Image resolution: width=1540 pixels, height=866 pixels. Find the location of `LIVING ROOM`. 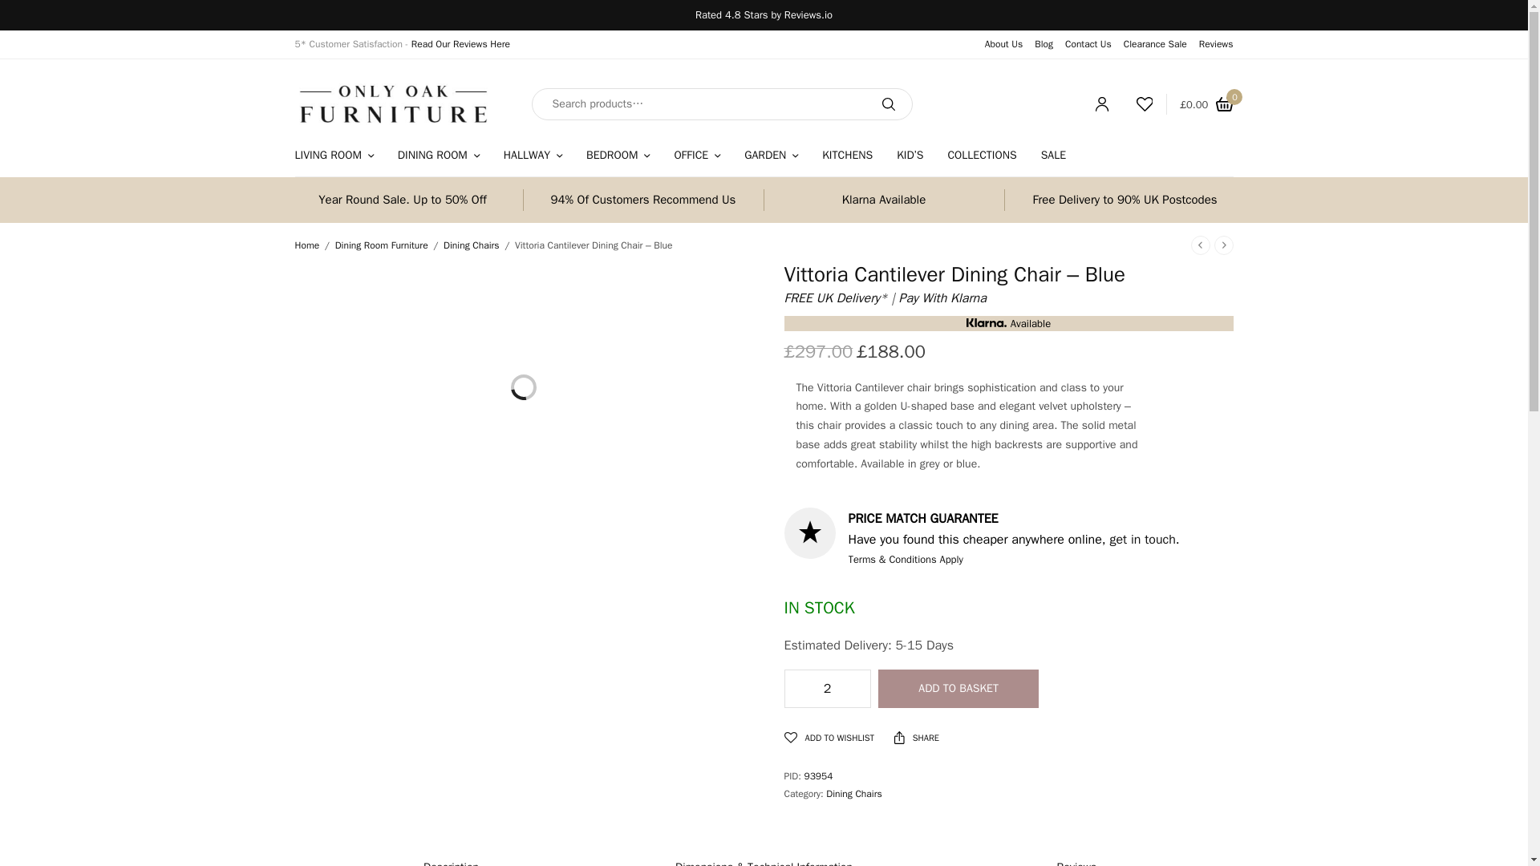

LIVING ROOM is located at coordinates (334, 155).